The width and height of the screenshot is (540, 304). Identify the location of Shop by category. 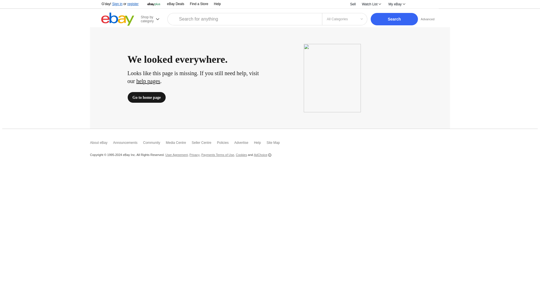
(153, 19).